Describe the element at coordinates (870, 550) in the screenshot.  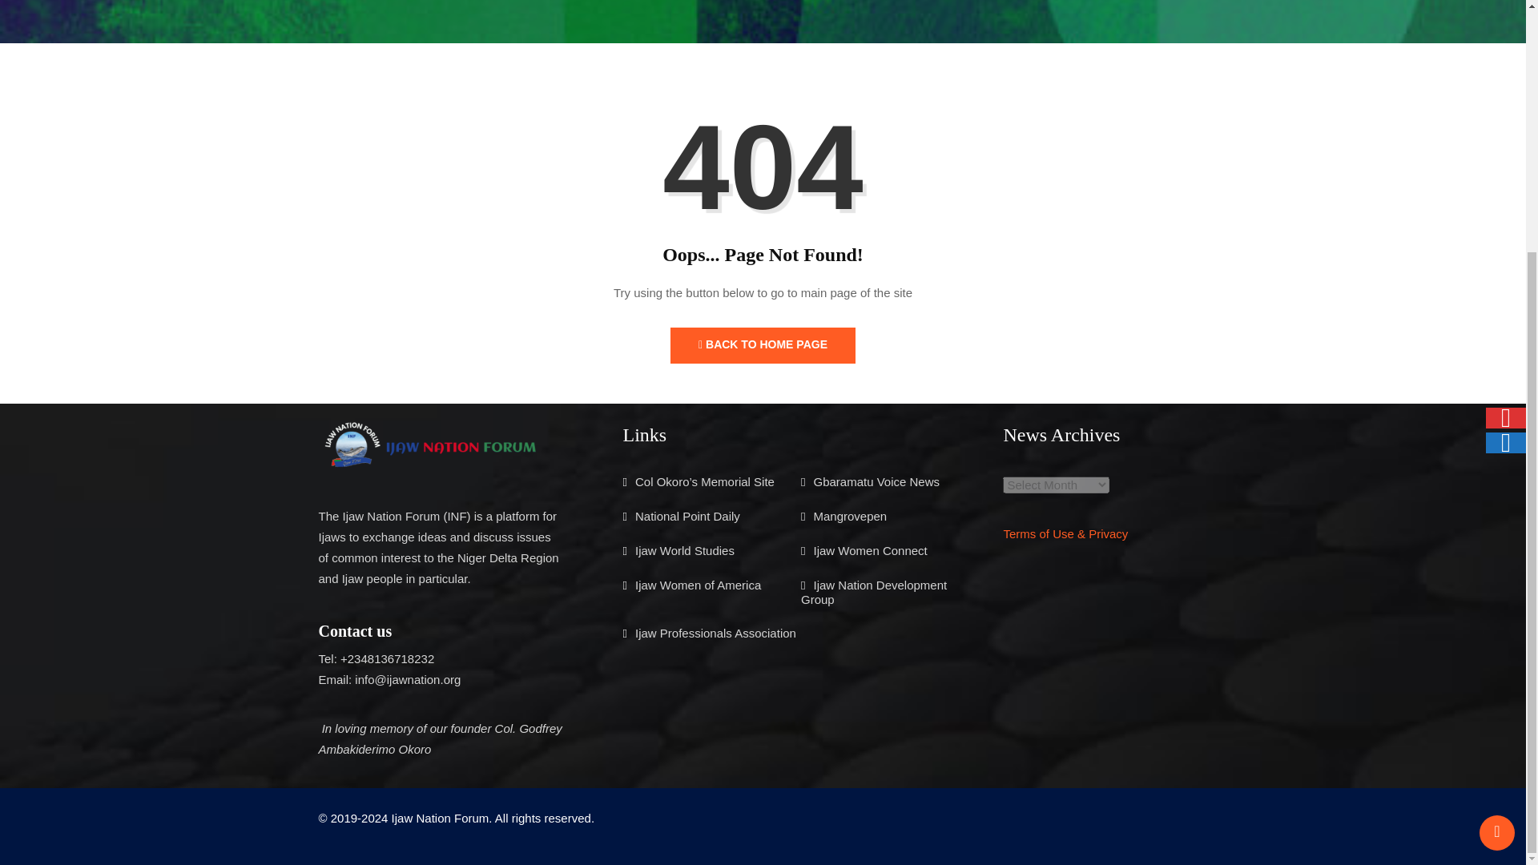
I see `Ijaw Women Connect` at that location.